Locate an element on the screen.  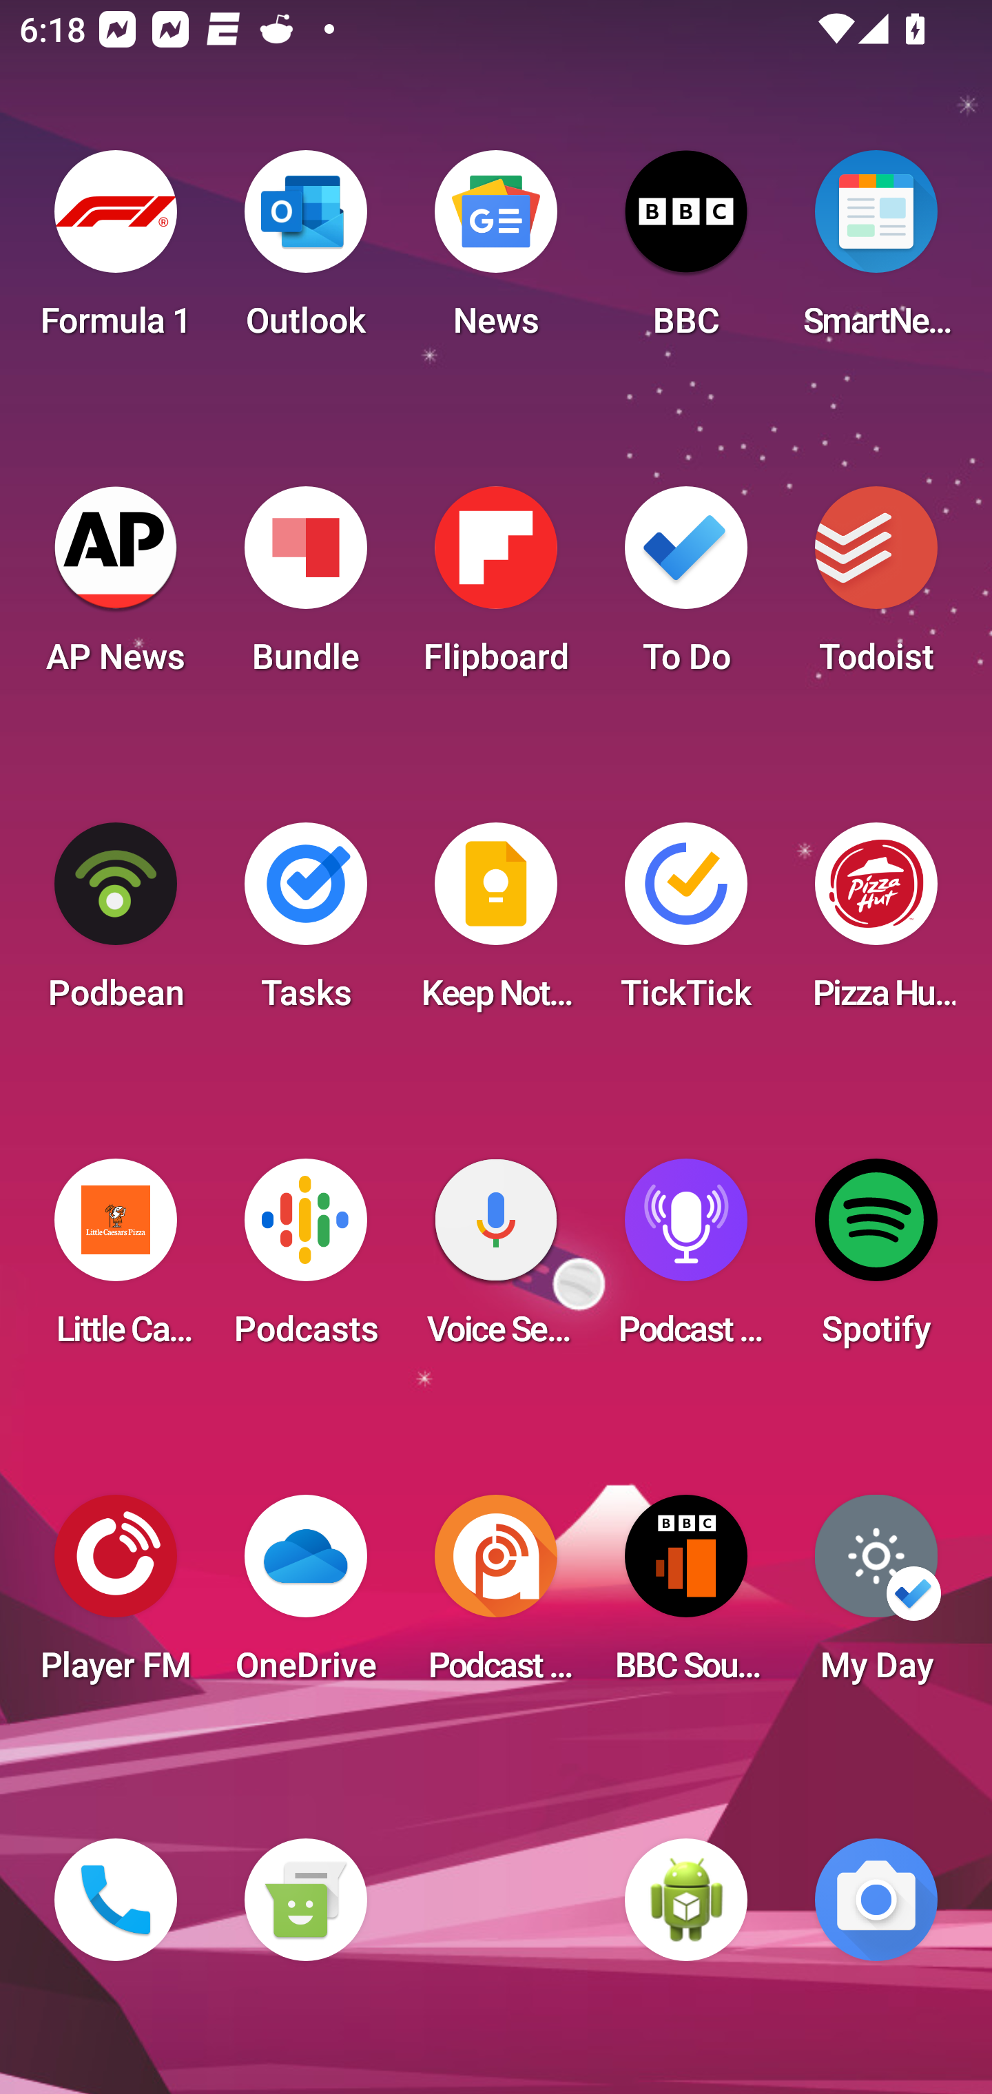
Todoist is located at coordinates (876, 588).